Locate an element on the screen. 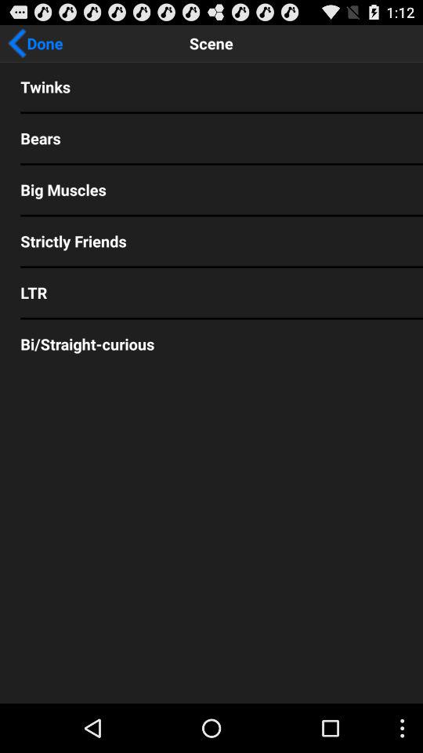 The height and width of the screenshot is (753, 423). tap bears item is located at coordinates (211, 138).